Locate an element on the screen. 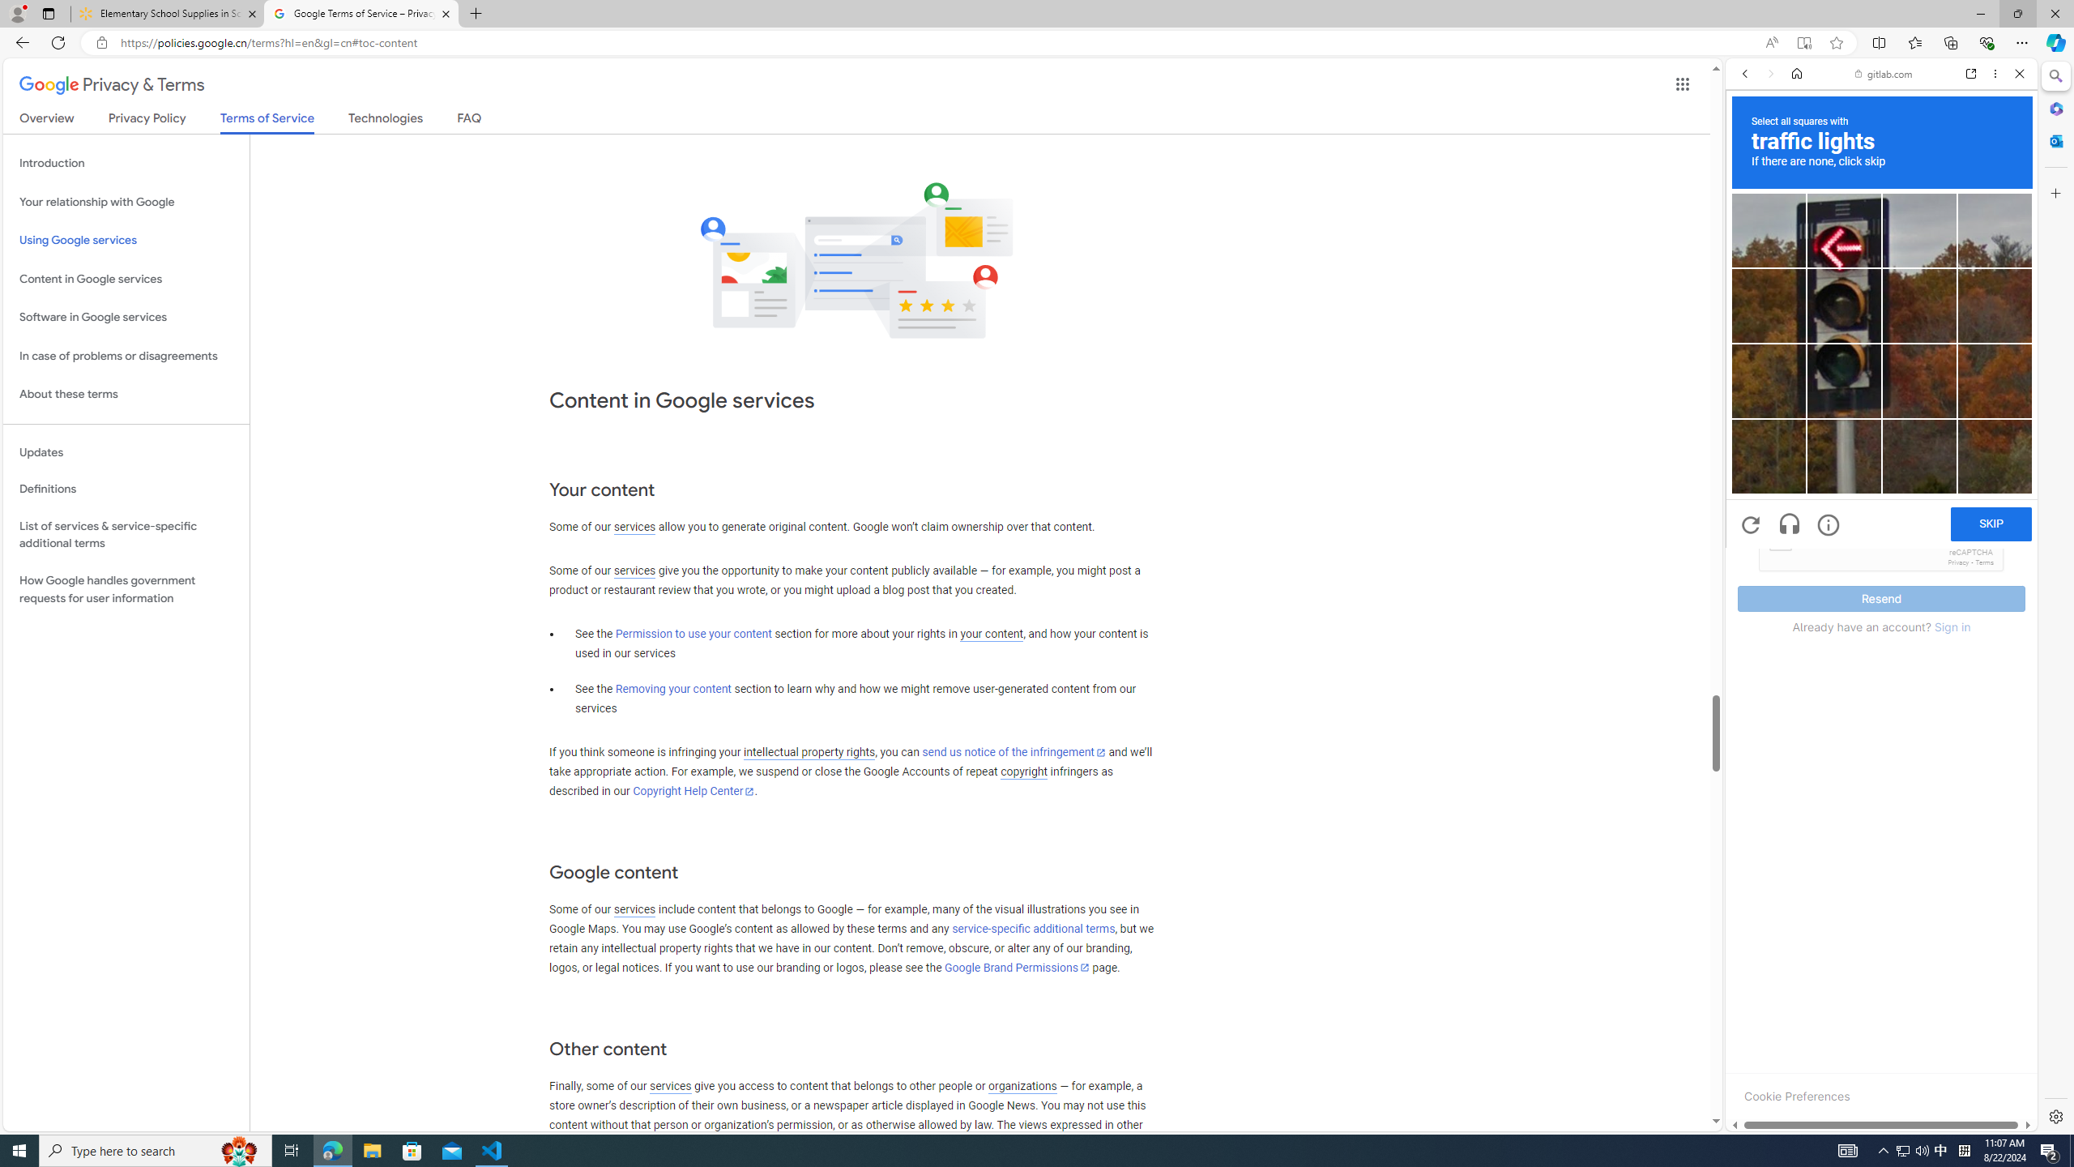 The width and height of the screenshot is (2074, 1167). View details is located at coordinates (1965, 791).